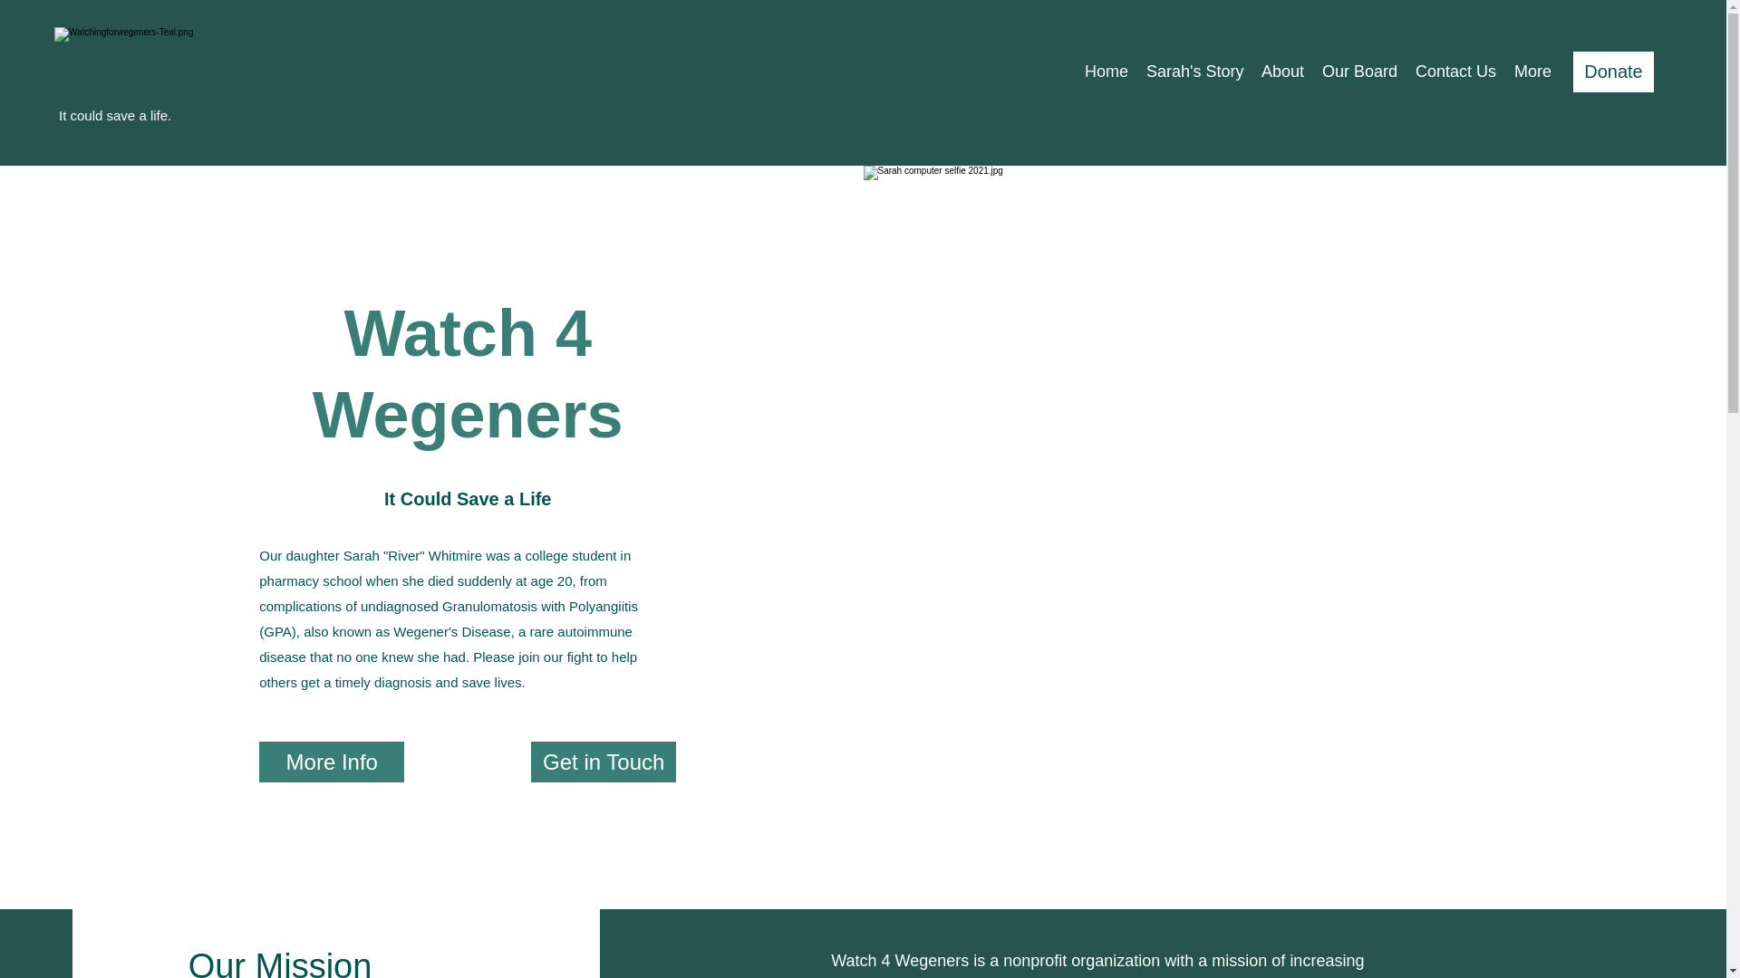 This screenshot has height=978, width=1740. I want to click on More Info, so click(332, 762).